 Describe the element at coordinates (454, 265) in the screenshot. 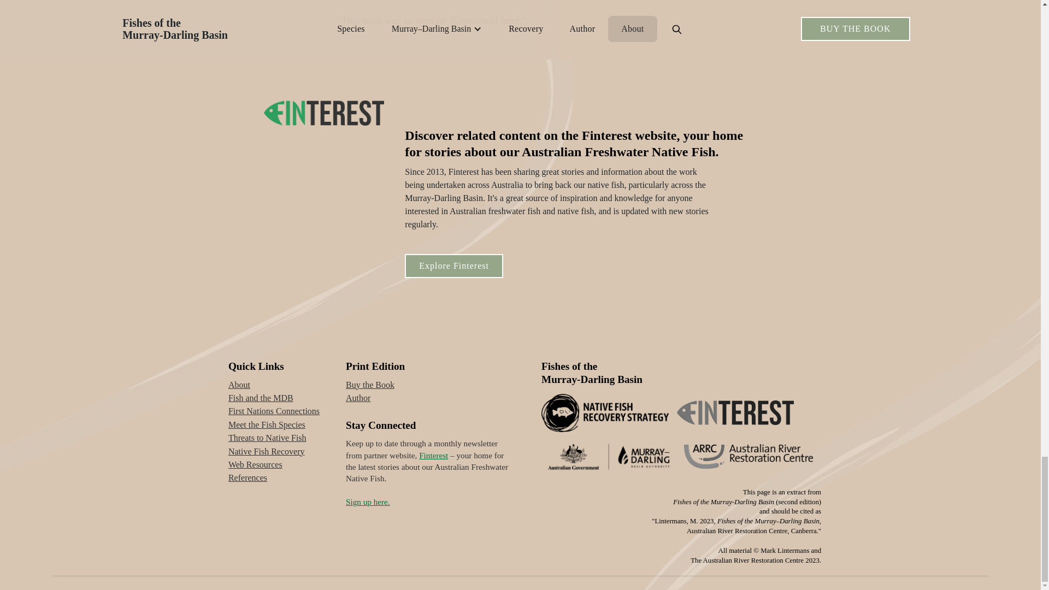

I see `Explore Finterest` at that location.